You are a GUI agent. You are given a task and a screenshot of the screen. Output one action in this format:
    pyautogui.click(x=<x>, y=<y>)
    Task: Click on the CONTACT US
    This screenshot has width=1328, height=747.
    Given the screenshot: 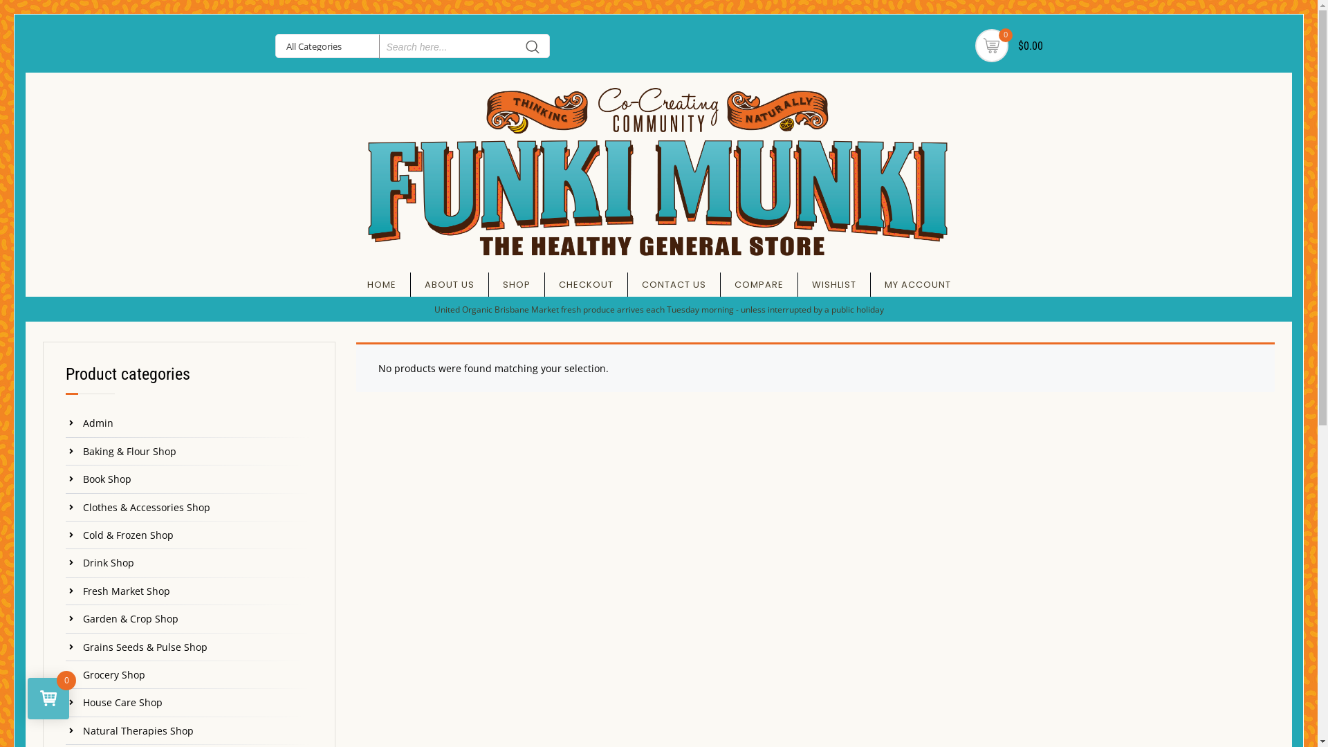 What is the action you would take?
    pyautogui.click(x=674, y=285)
    